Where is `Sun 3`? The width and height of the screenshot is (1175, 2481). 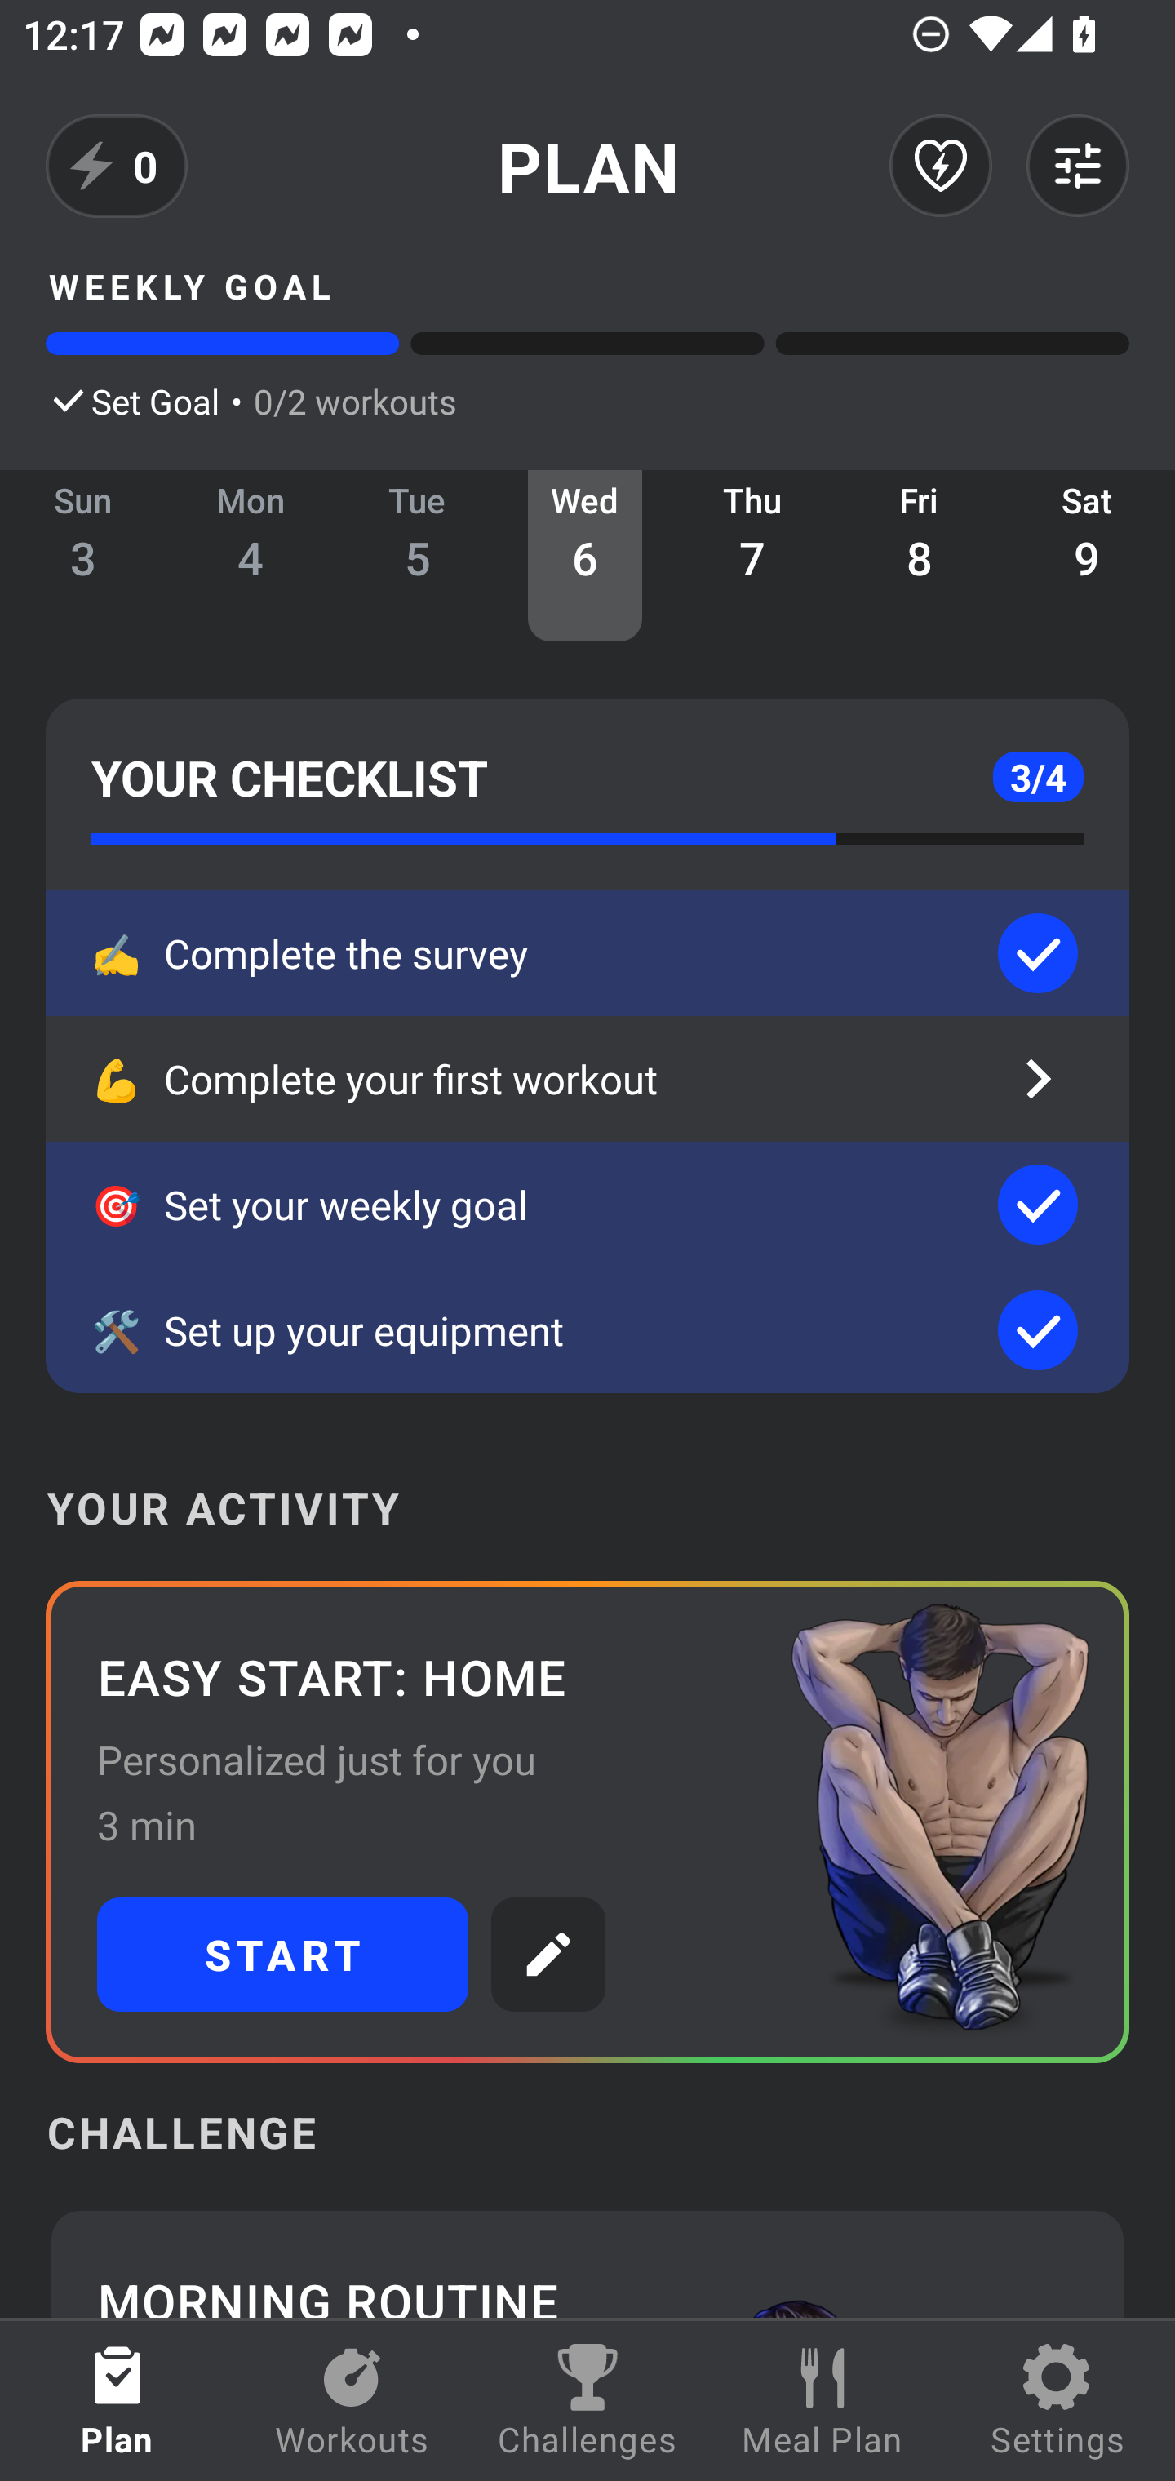 Sun 3 is located at coordinates (83, 555).